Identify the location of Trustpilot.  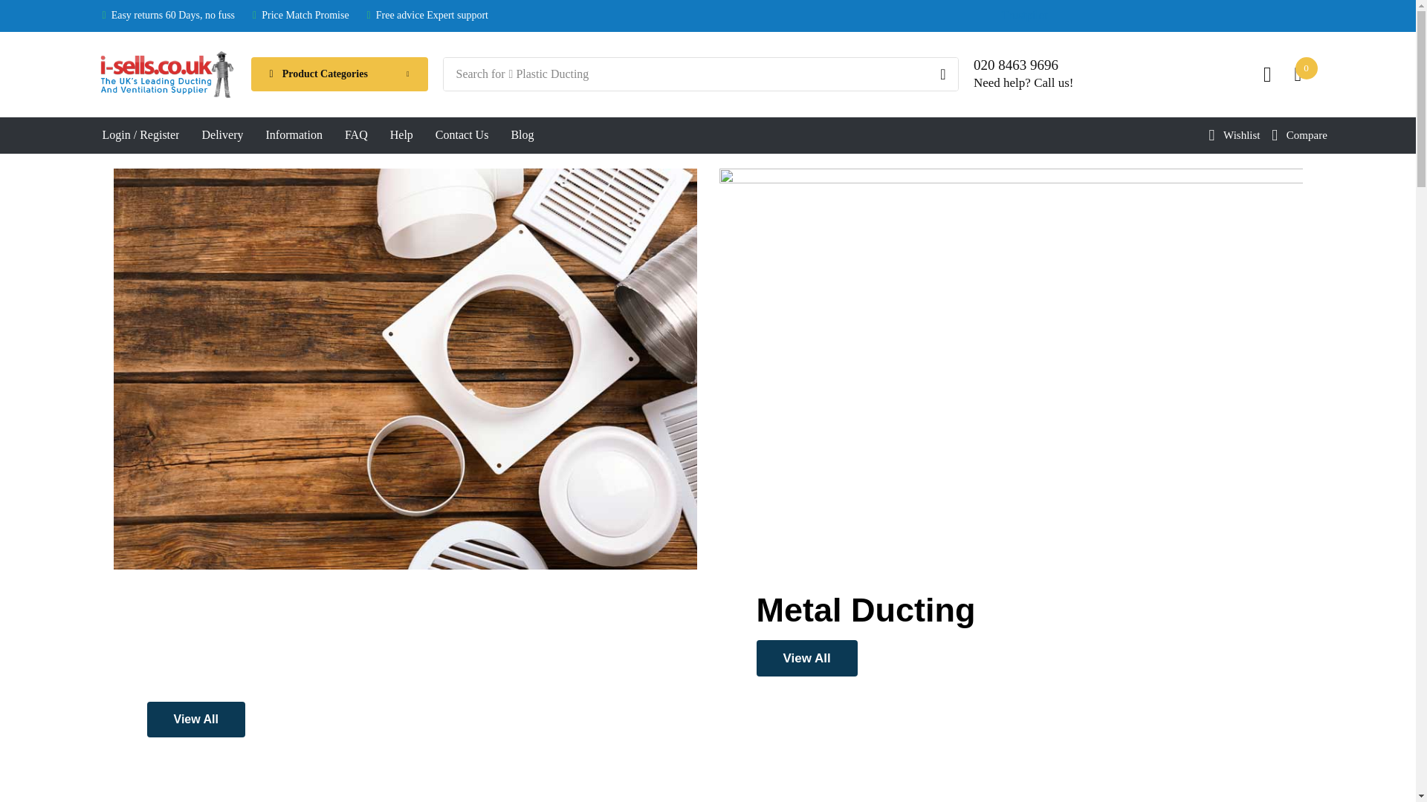
(1025, 15).